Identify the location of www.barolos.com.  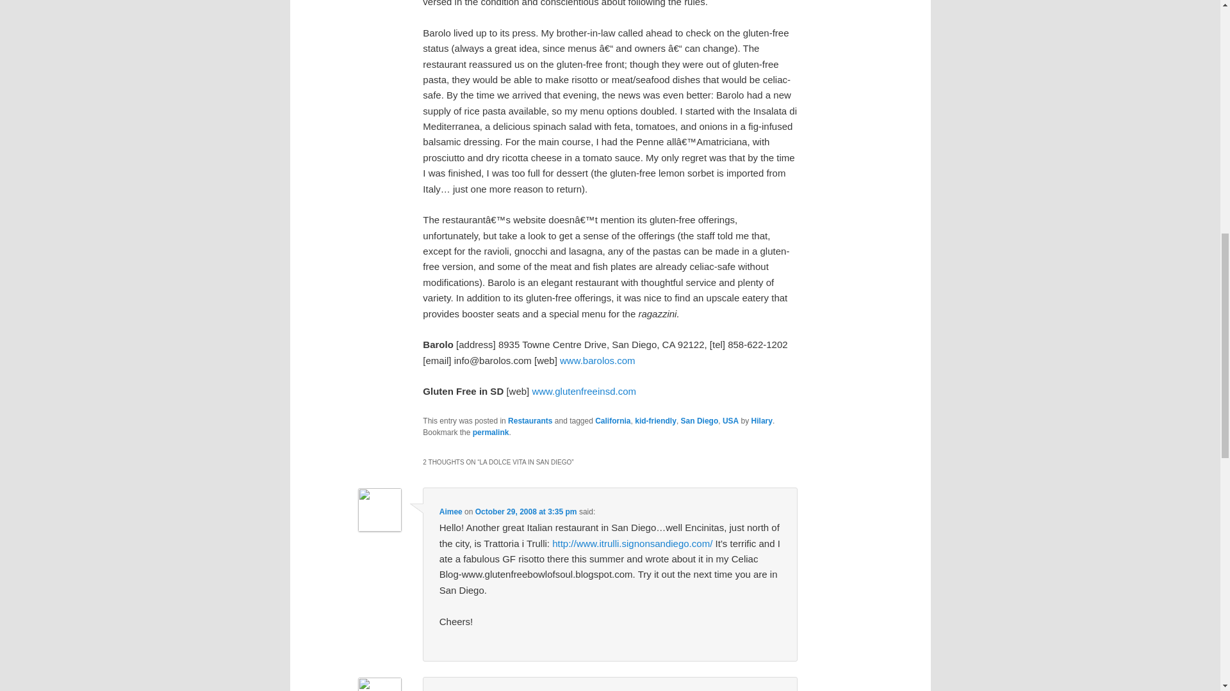
(597, 361).